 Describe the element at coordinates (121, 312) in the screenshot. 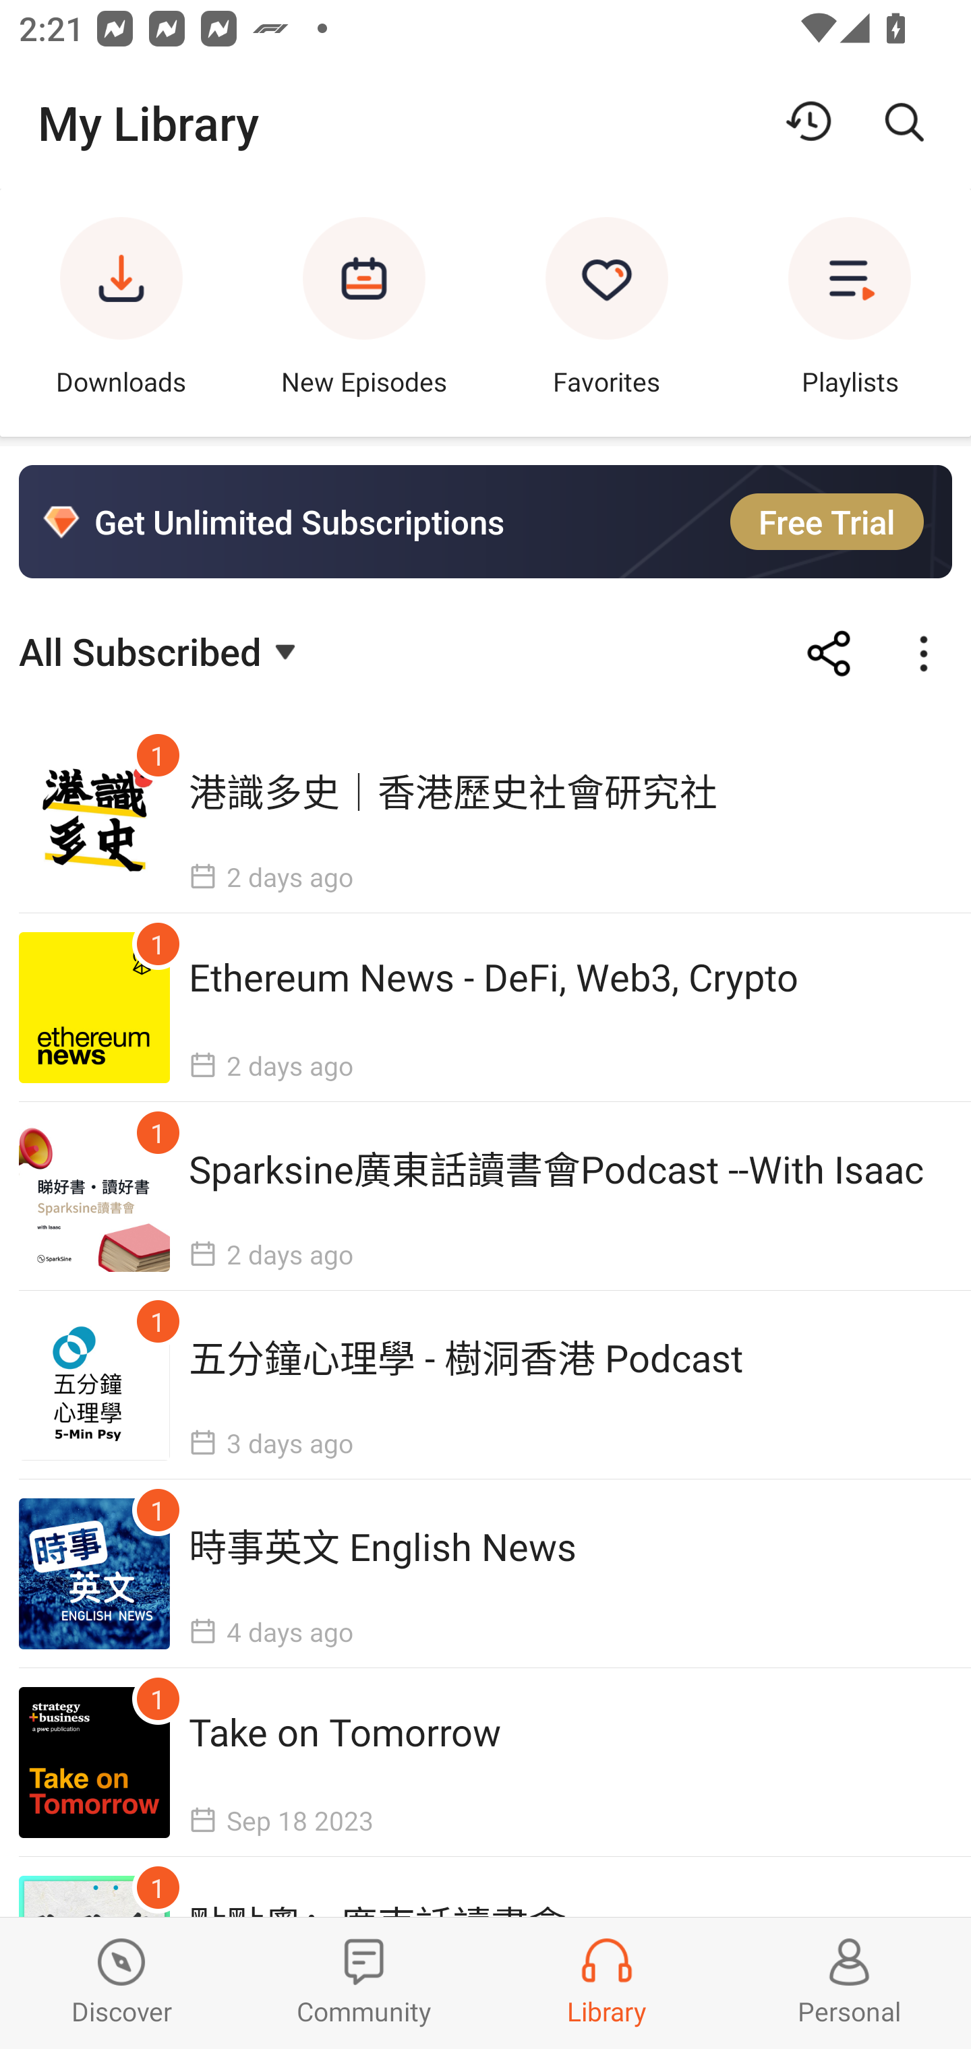

I see `Downloads` at that location.